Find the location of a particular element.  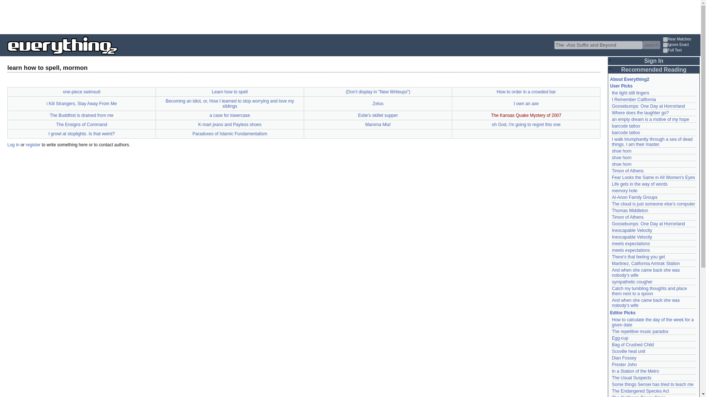

Advertisement is located at coordinates (134, 16).